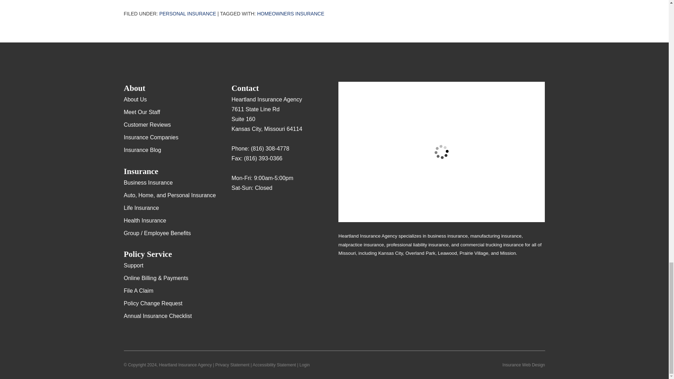 The width and height of the screenshot is (674, 379). What do you see at coordinates (278, 208) in the screenshot?
I see `LinkedIn` at bounding box center [278, 208].